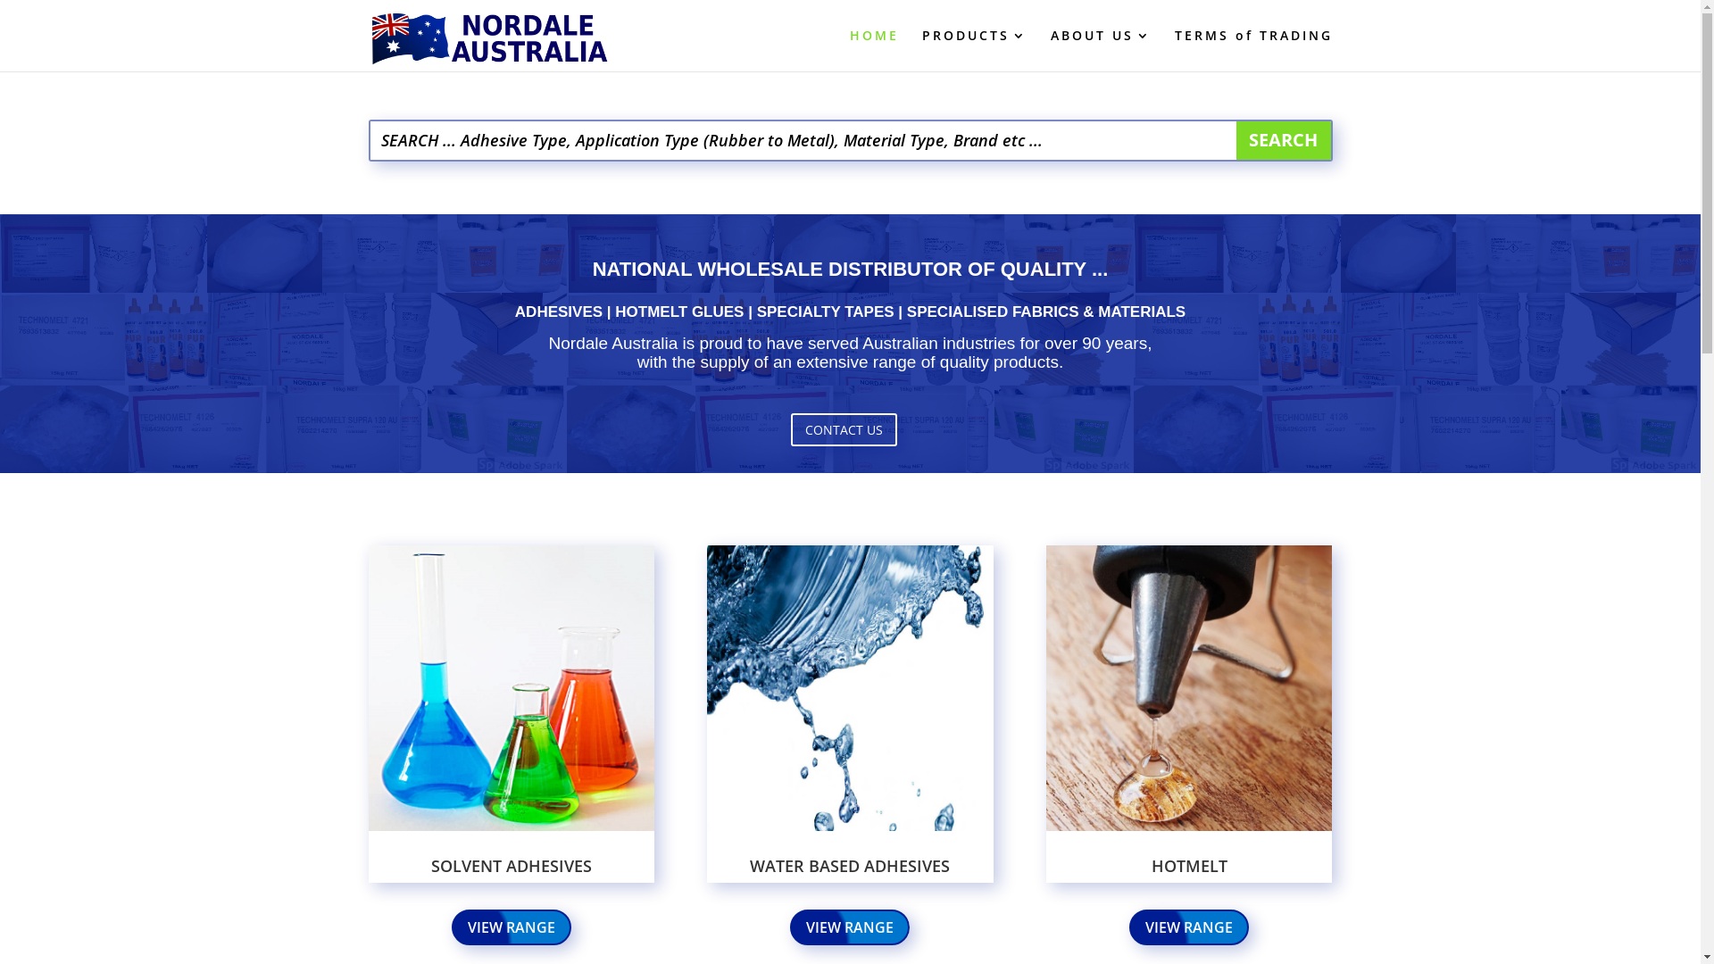 Image resolution: width=1714 pixels, height=964 pixels. Describe the element at coordinates (1189, 866) in the screenshot. I see `HOTMELT` at that location.